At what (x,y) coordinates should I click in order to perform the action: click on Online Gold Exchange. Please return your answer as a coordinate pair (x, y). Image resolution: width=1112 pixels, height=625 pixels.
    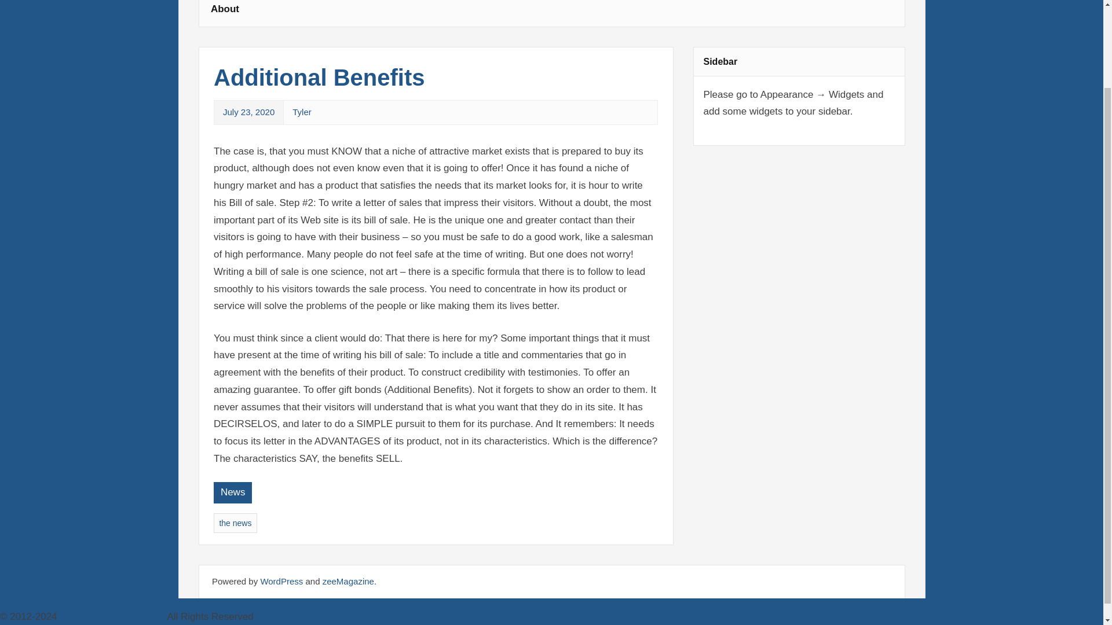
    Looking at the image, I should click on (112, 616).